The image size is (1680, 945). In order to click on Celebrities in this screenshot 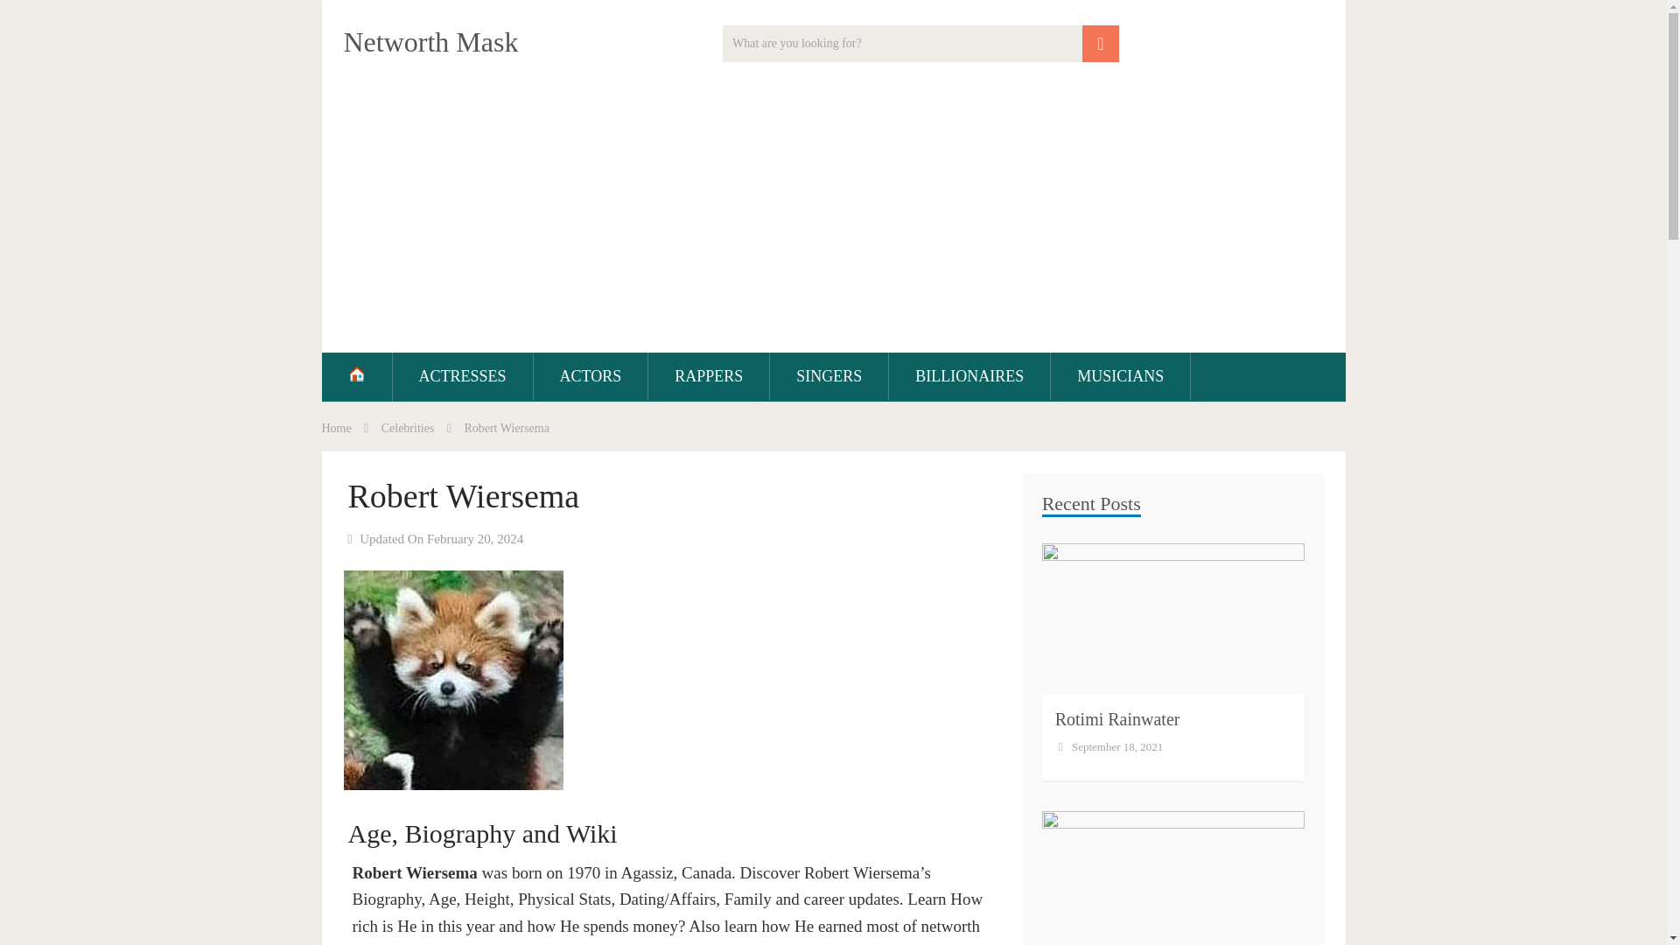, I will do `click(408, 427)`.